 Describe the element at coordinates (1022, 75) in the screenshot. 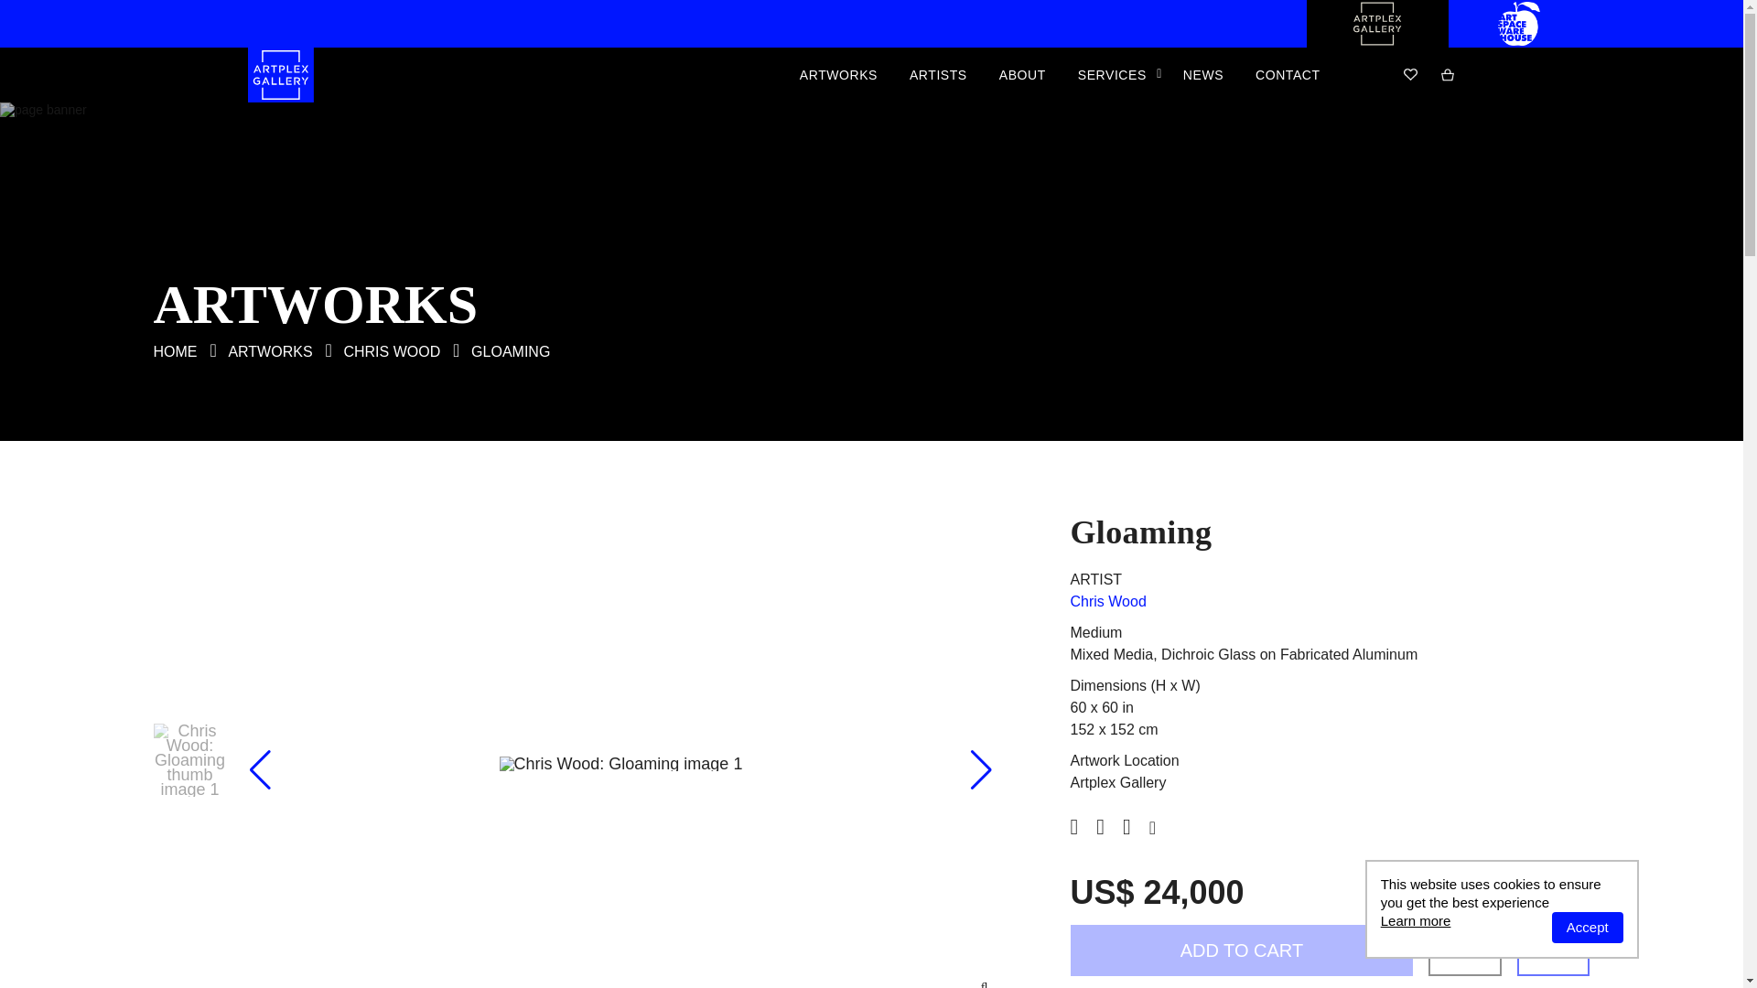

I see `ABOUT` at that location.